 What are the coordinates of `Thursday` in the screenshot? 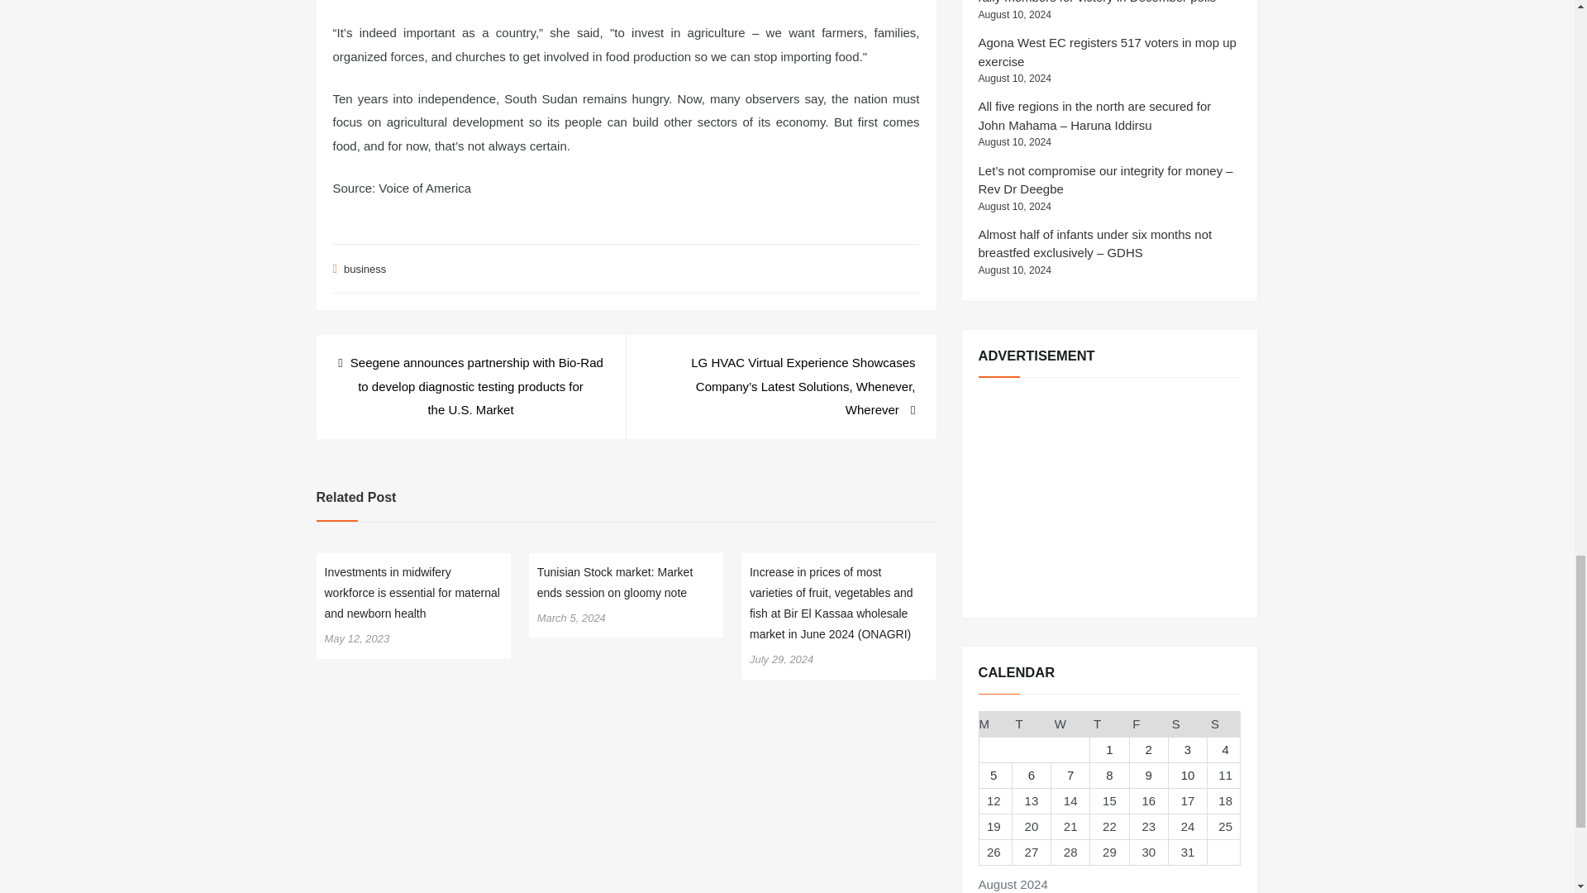 It's located at (1109, 724).